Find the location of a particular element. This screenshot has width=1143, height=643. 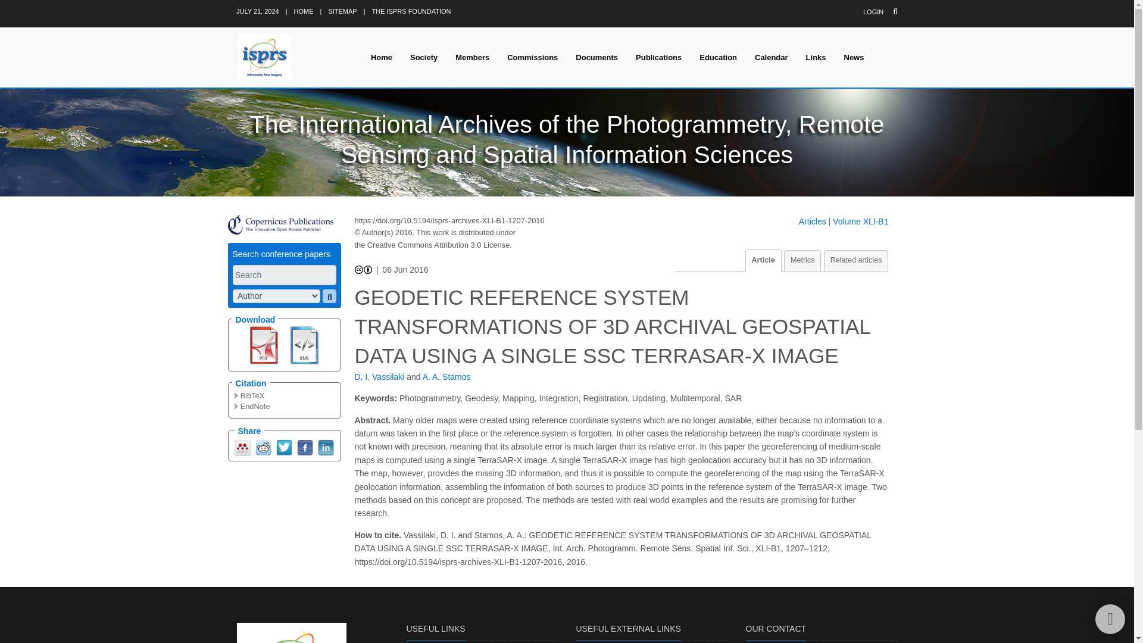

Society is located at coordinates (424, 57).